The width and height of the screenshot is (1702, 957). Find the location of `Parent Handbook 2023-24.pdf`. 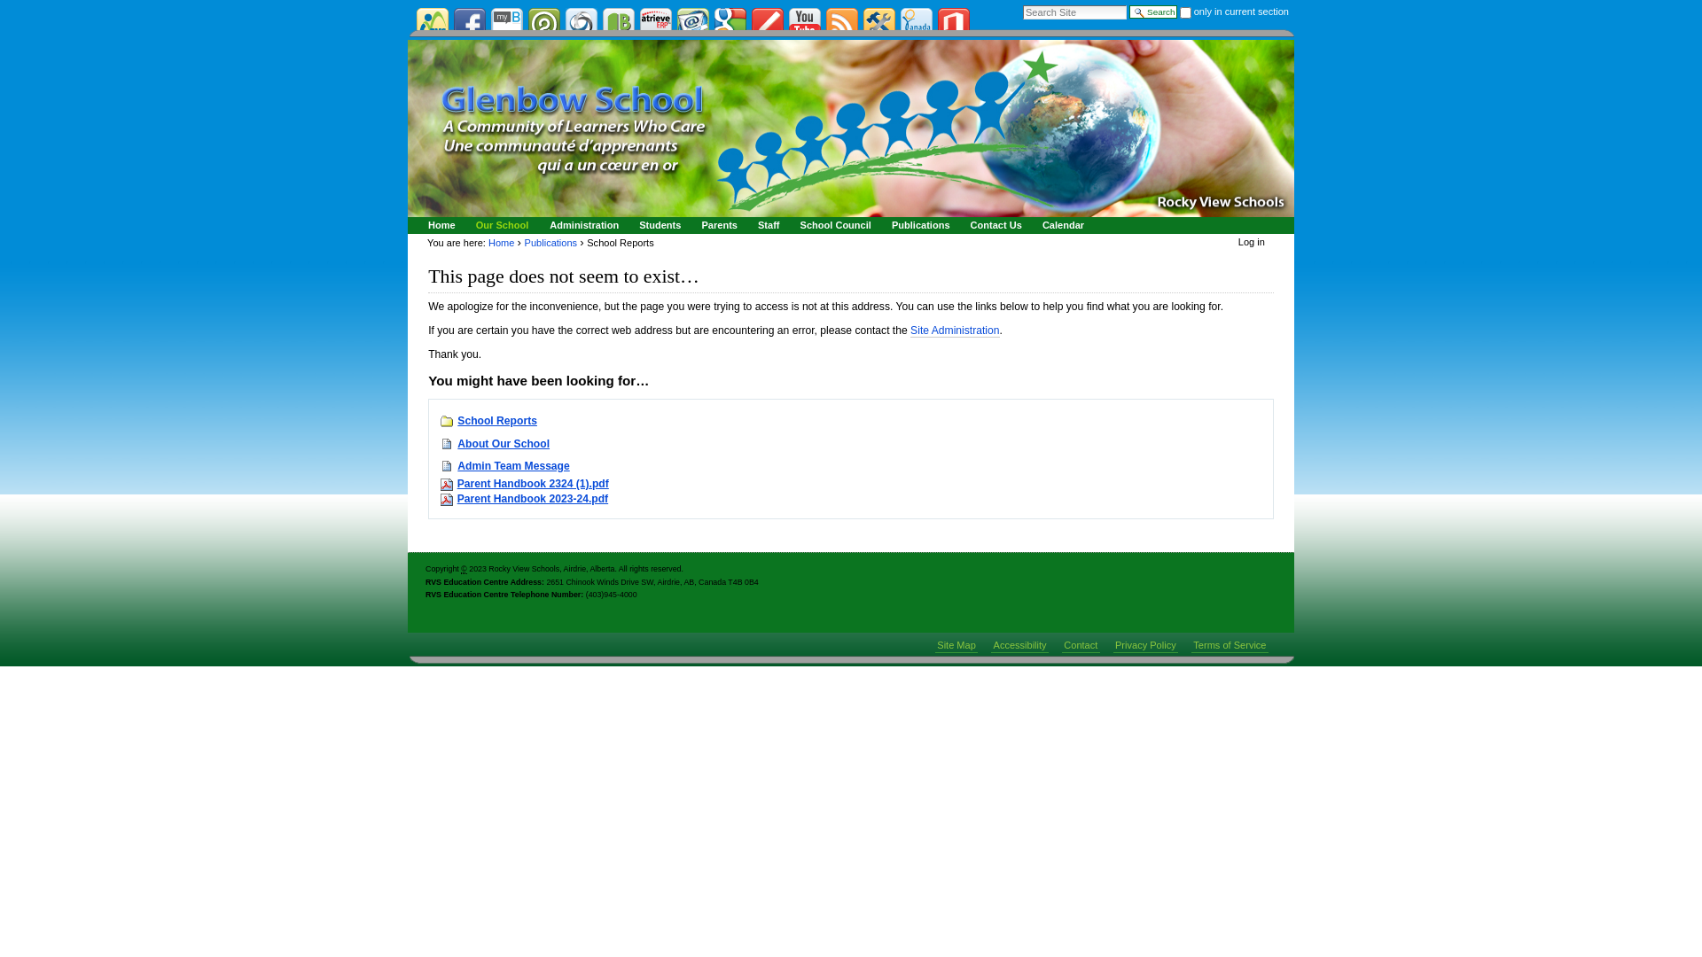

Parent Handbook 2023-24.pdf is located at coordinates (533, 499).